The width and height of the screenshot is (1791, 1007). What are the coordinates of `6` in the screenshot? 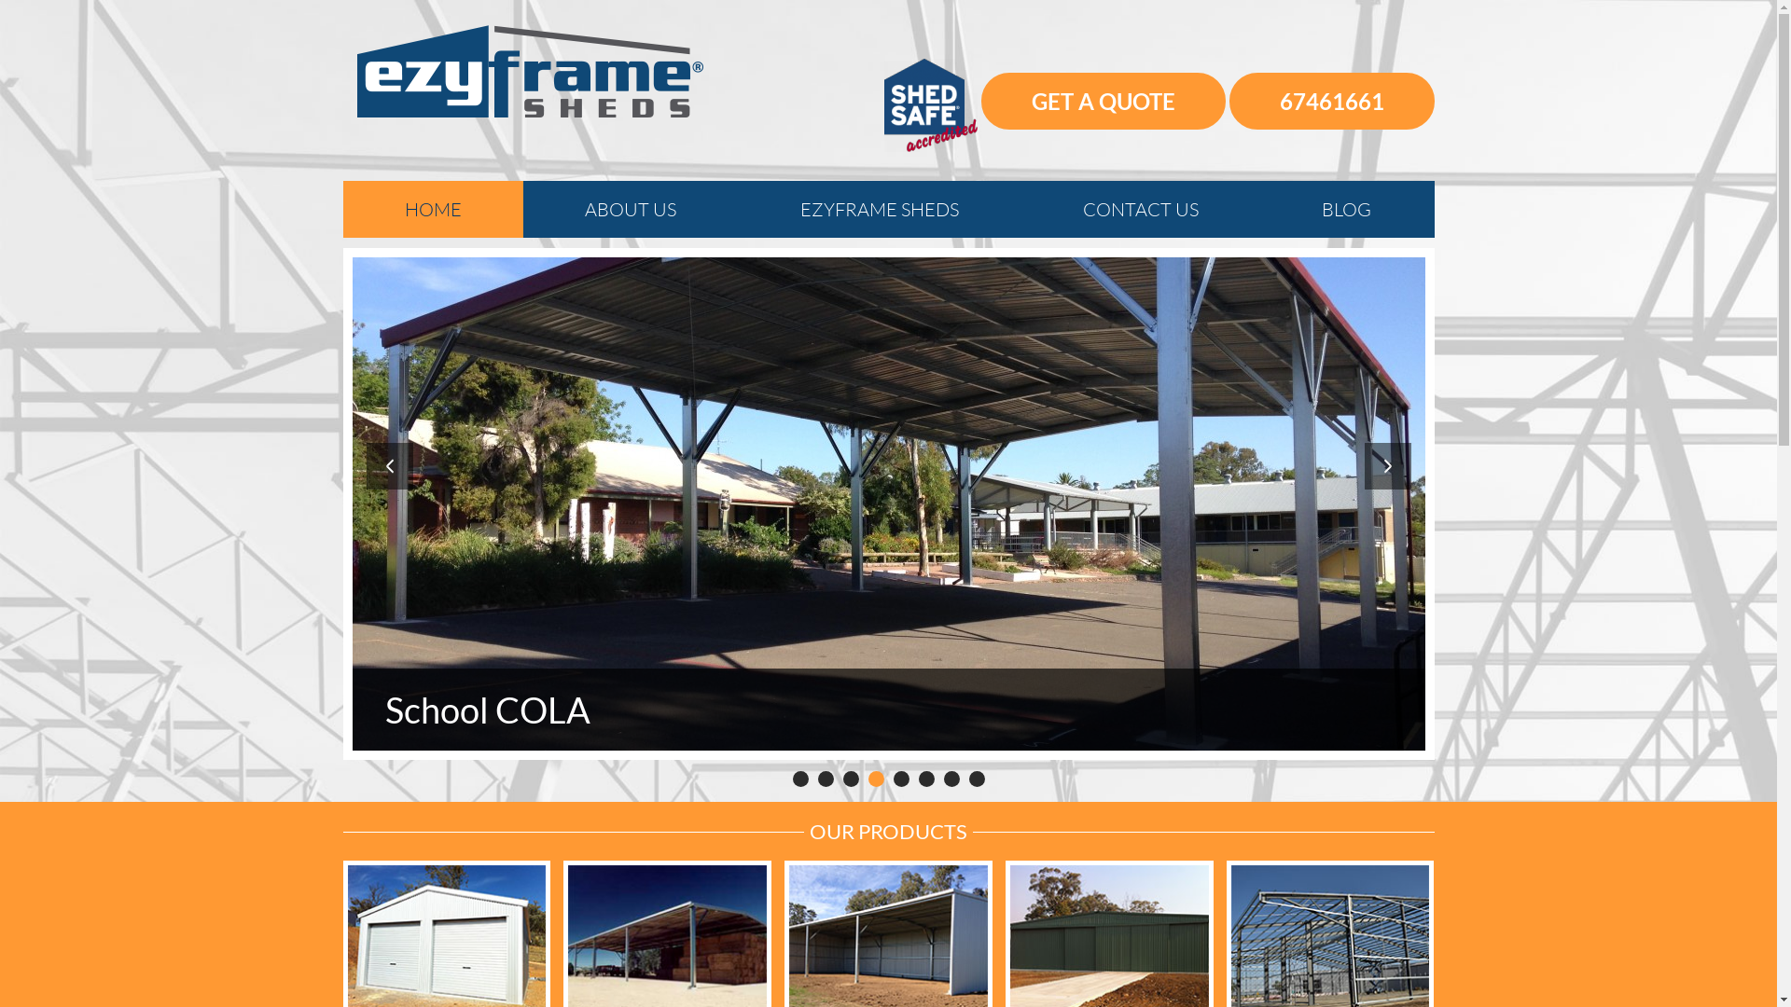 It's located at (925, 779).